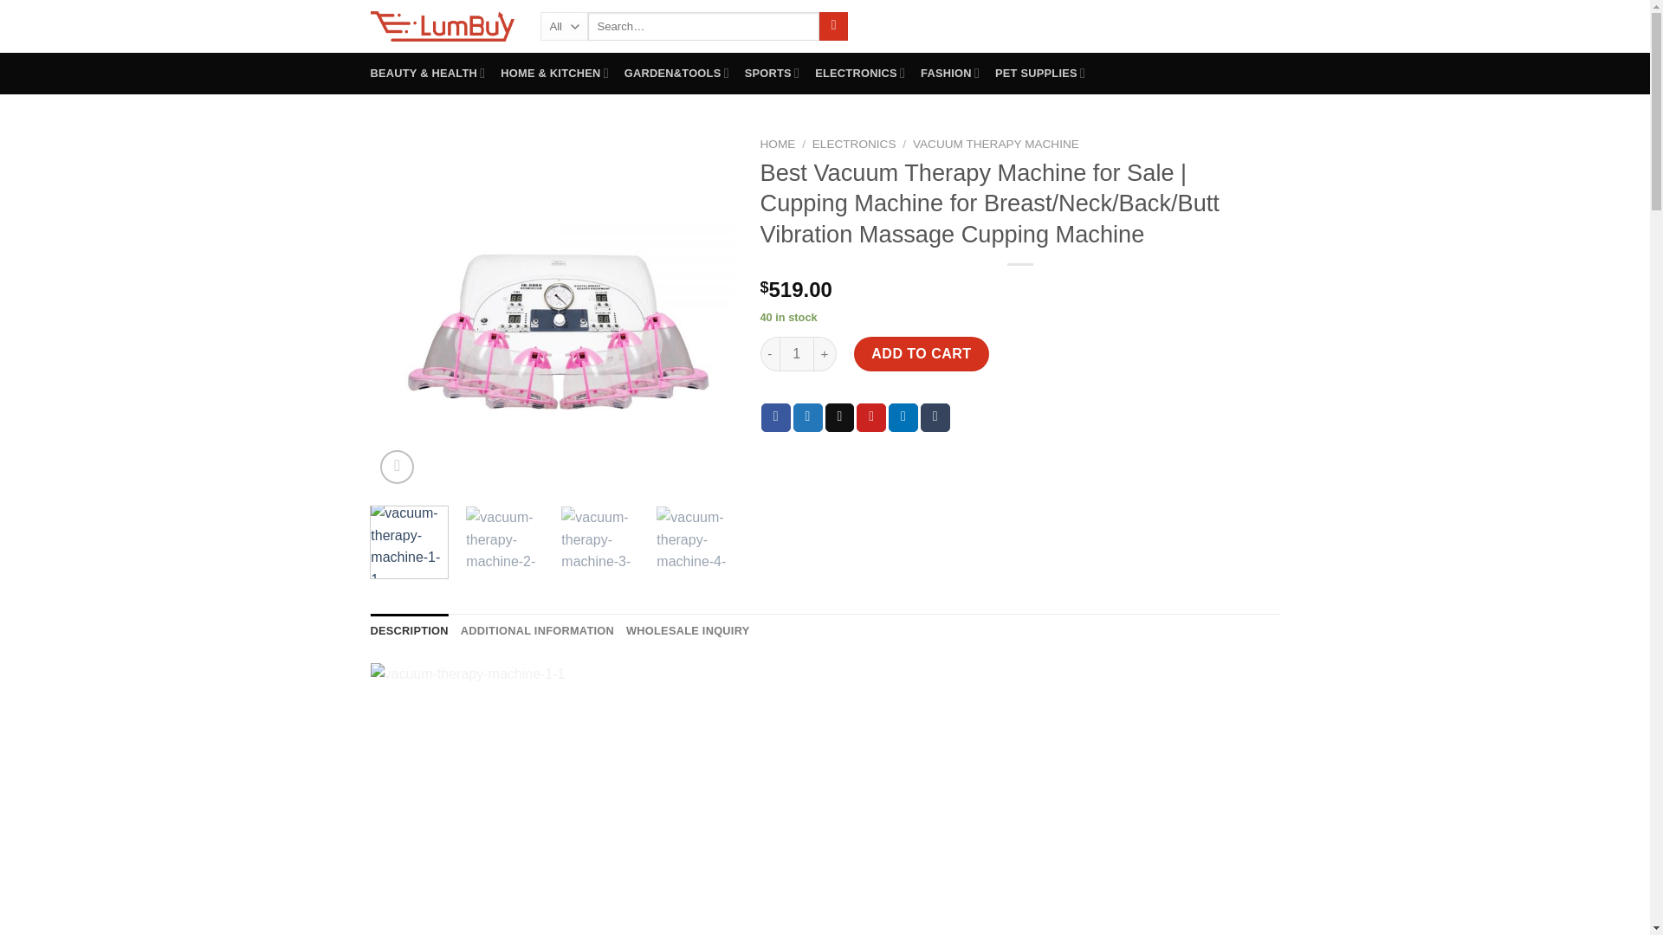  Describe the element at coordinates (1233, 25) in the screenshot. I see `Cart` at that location.